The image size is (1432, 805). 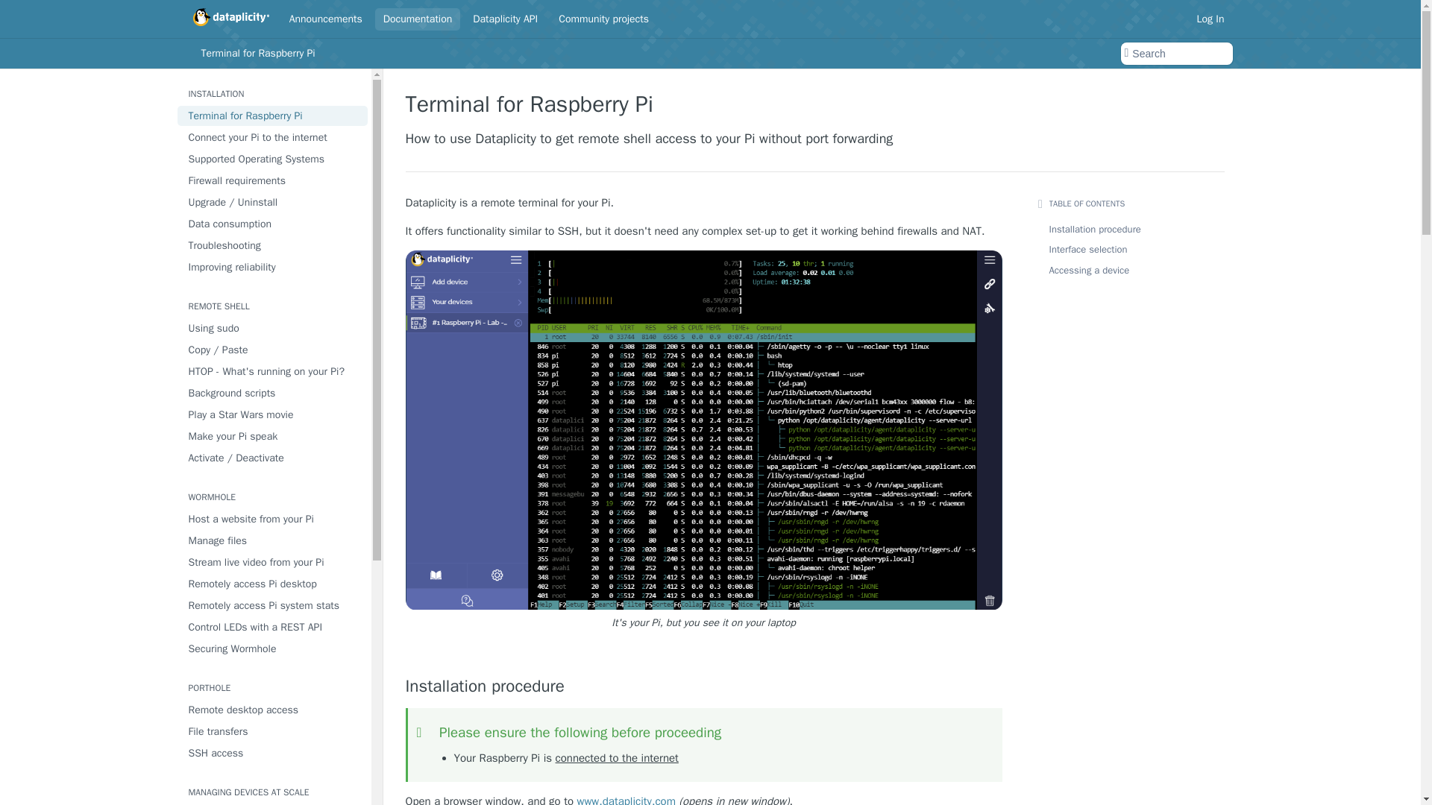 I want to click on Search, so click(x=1175, y=54).